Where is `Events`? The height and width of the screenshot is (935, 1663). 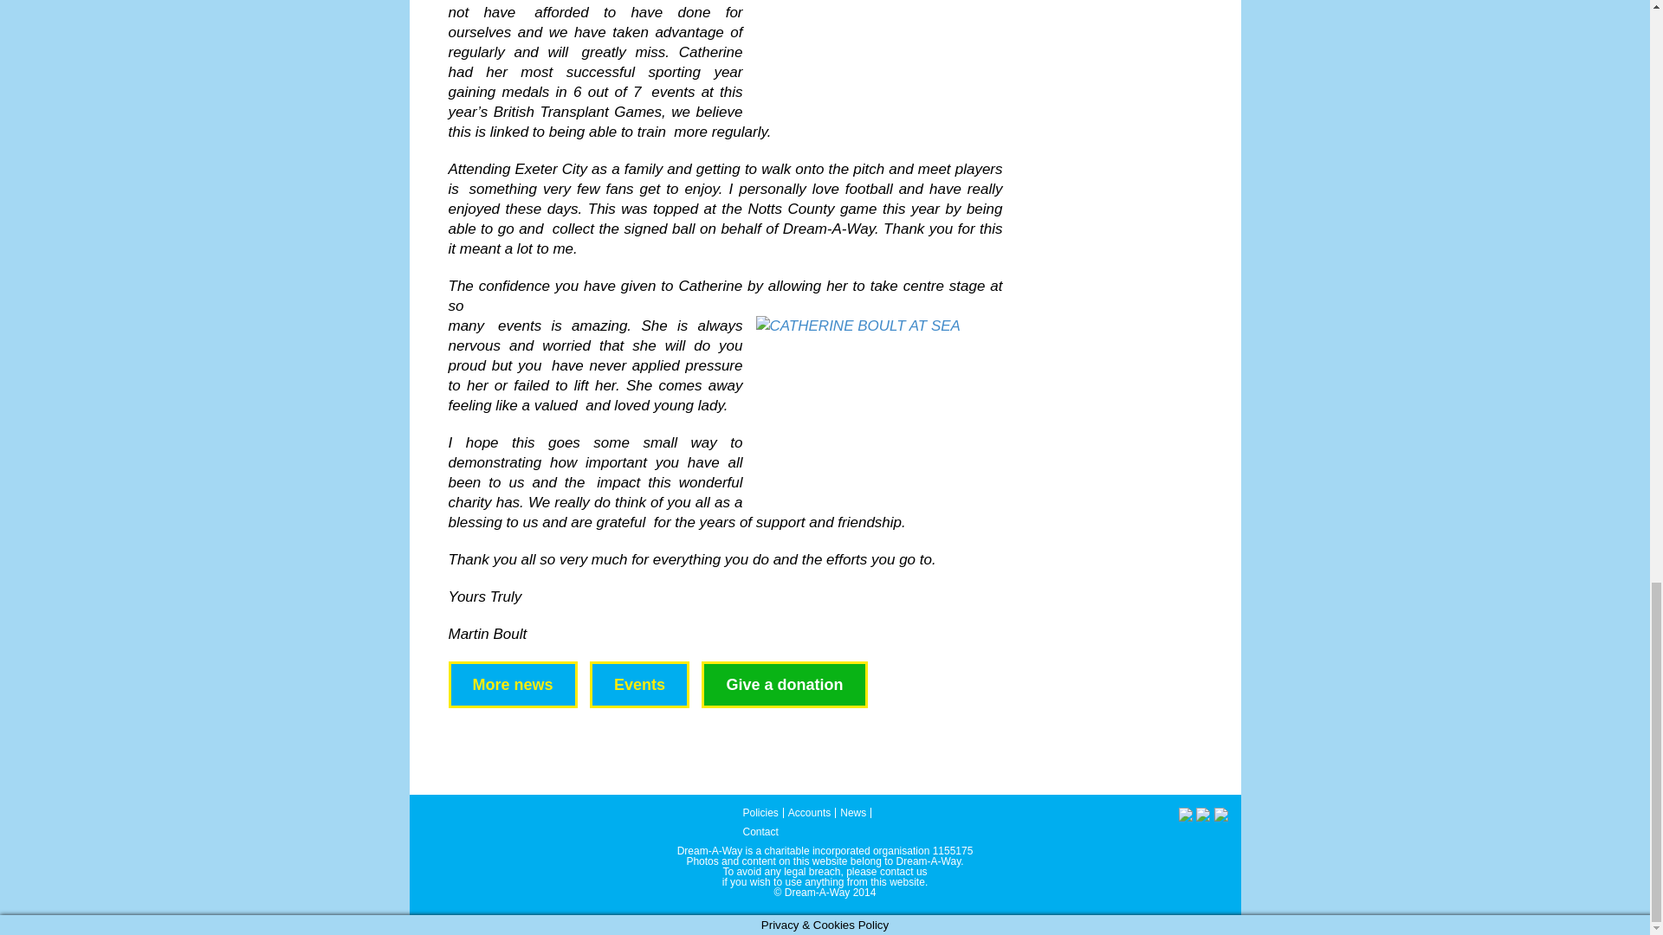
Events is located at coordinates (639, 684).